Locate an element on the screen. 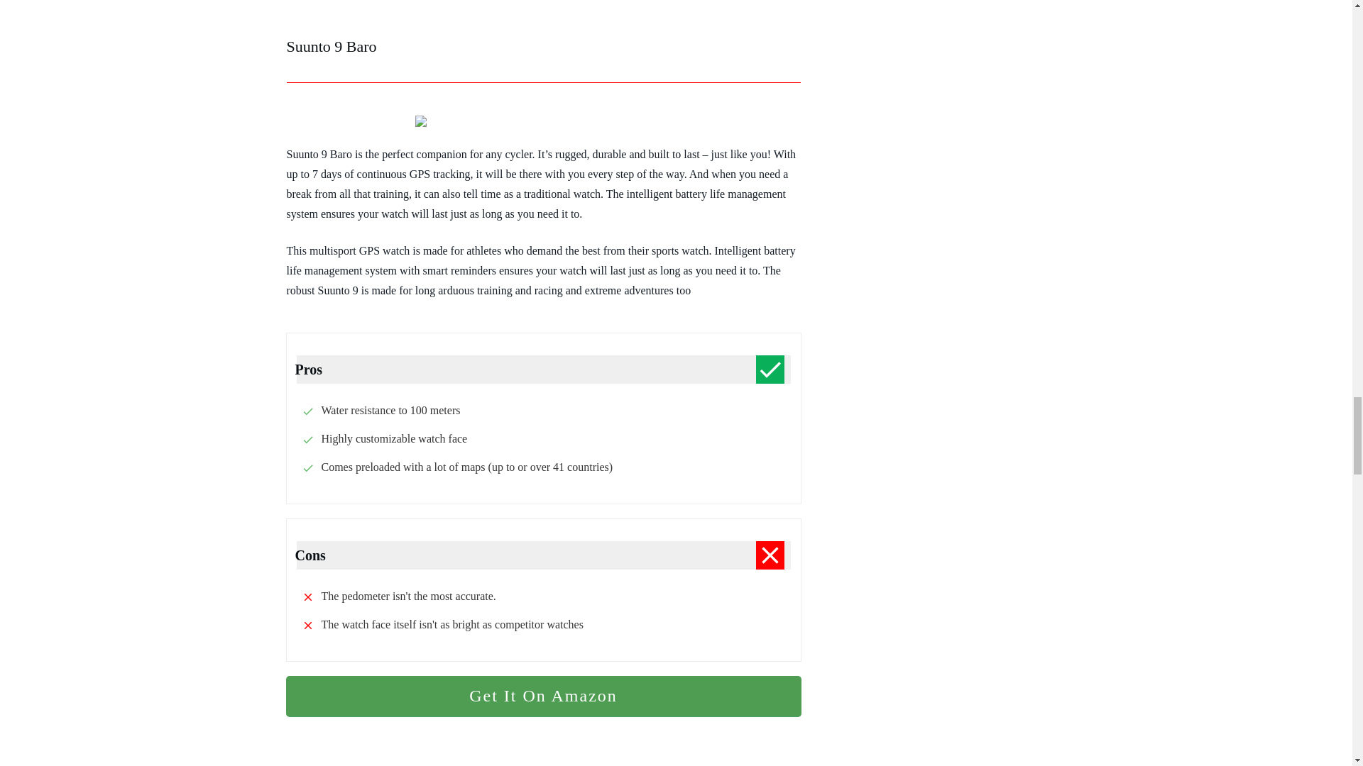 The height and width of the screenshot is (766, 1363). Get It On Amazon is located at coordinates (542, 696).